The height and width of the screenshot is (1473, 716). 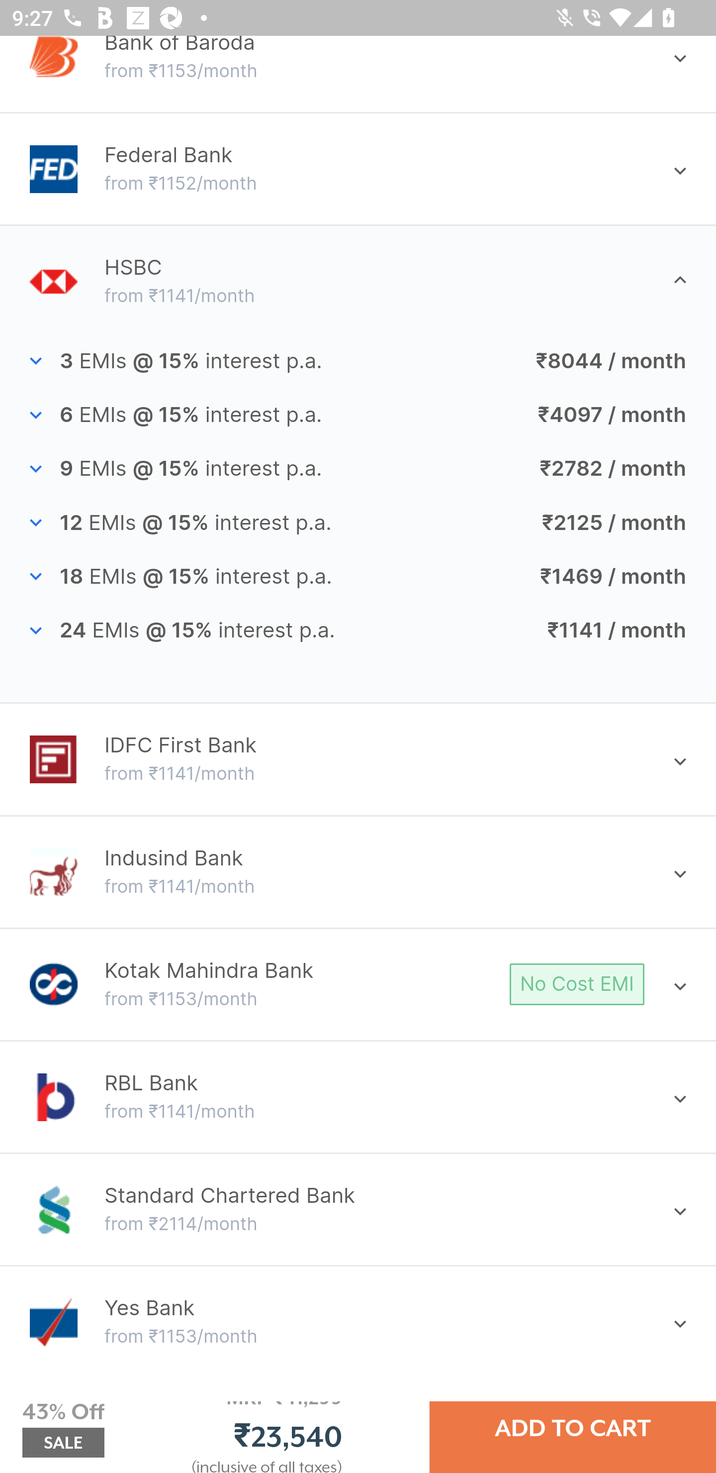 I want to click on 18 EMIs @ 15% interest p.a. ₹1469 / month, so click(x=358, y=576).